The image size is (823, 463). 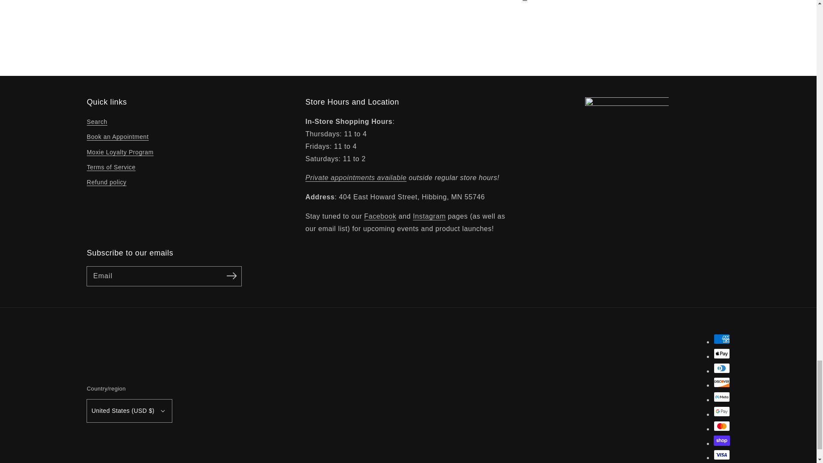 What do you see at coordinates (721, 339) in the screenshot?
I see `American Express` at bounding box center [721, 339].